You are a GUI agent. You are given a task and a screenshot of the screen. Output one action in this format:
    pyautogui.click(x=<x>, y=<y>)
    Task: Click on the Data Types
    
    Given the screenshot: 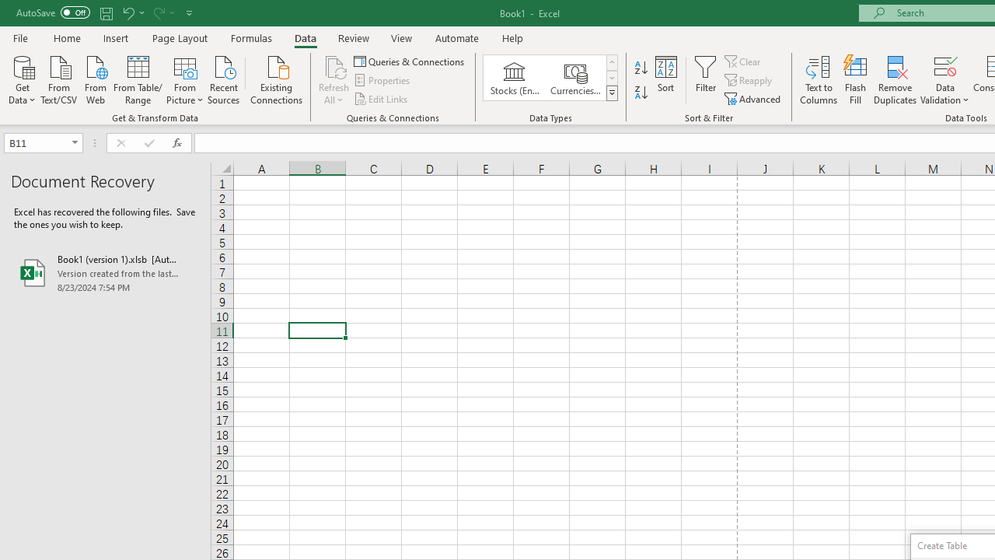 What is the action you would take?
    pyautogui.click(x=611, y=93)
    